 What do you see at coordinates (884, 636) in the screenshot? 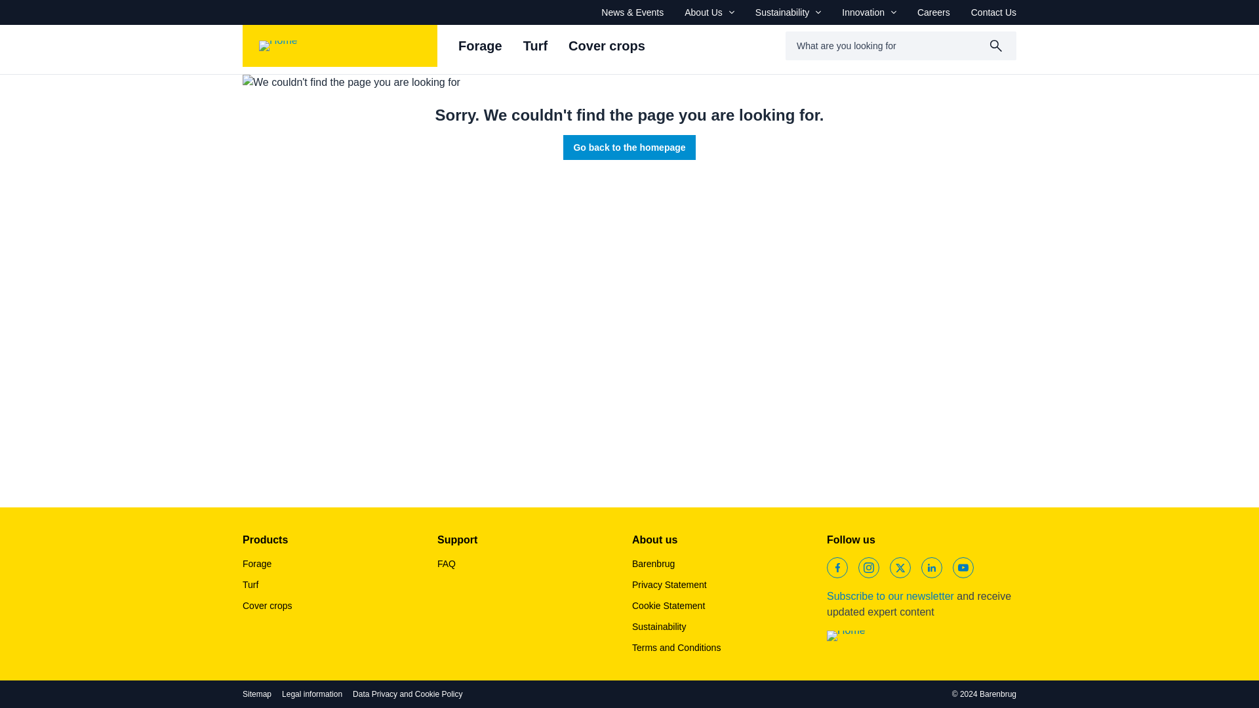
I see `Home` at bounding box center [884, 636].